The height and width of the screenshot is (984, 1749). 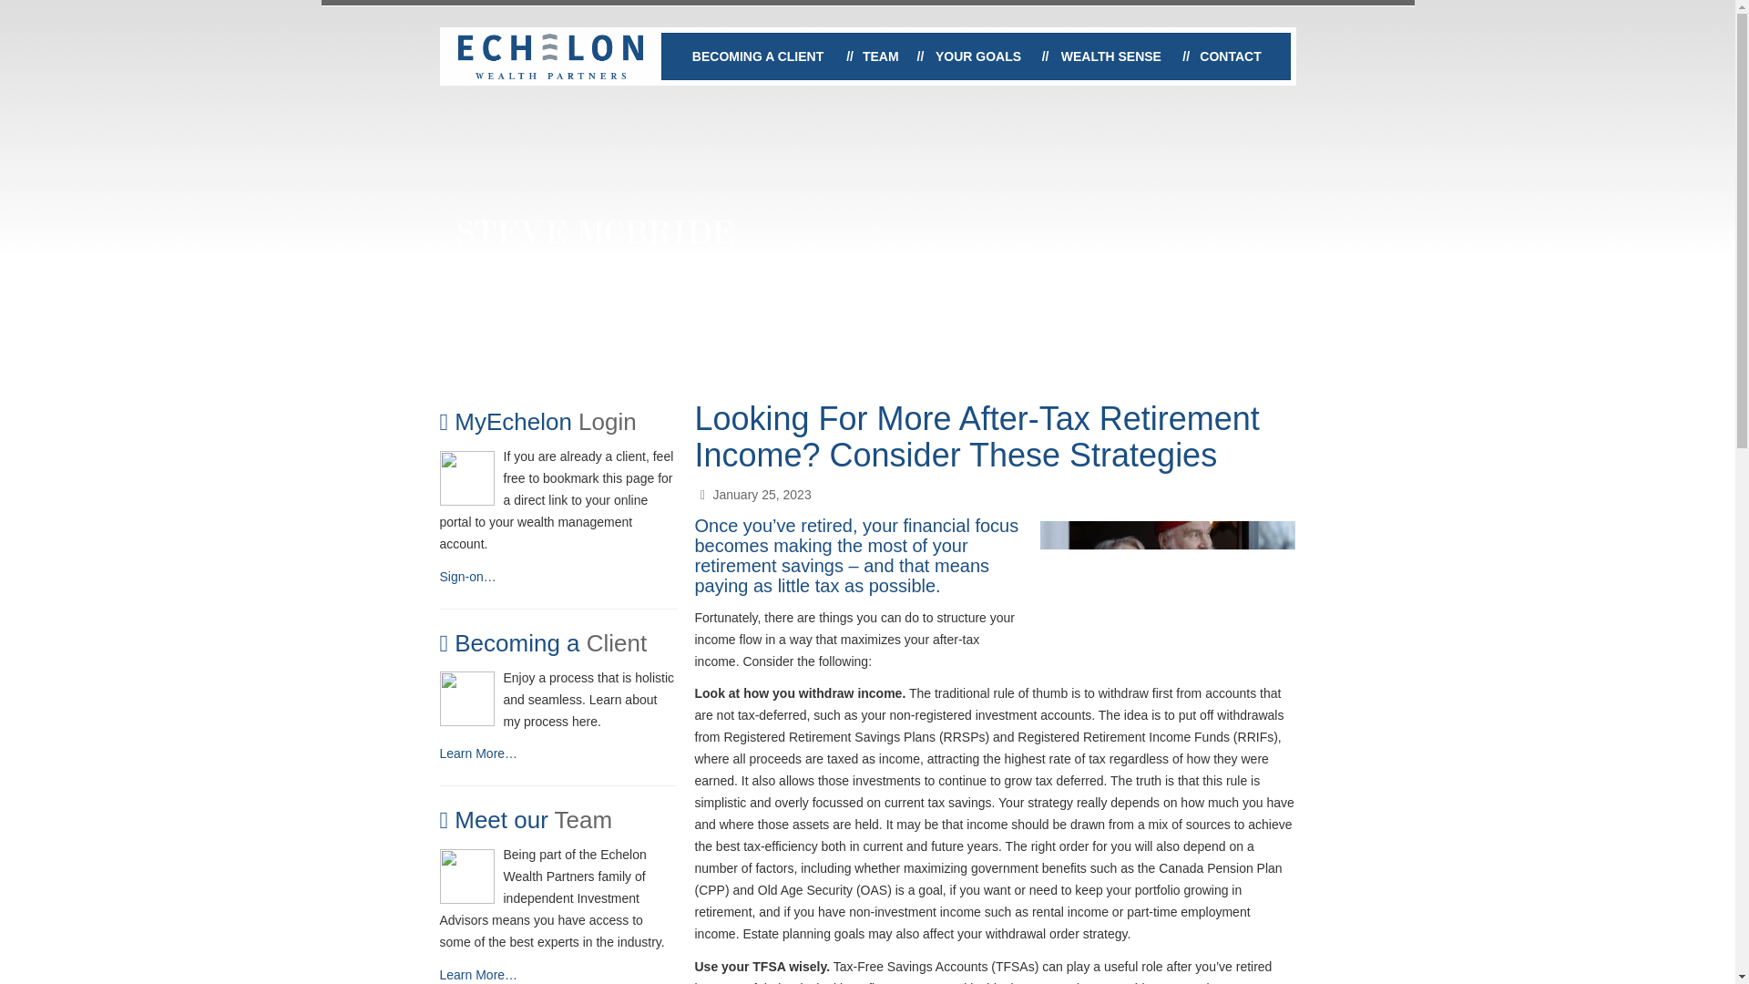 I want to click on YOUR GOALS, so click(x=978, y=56).